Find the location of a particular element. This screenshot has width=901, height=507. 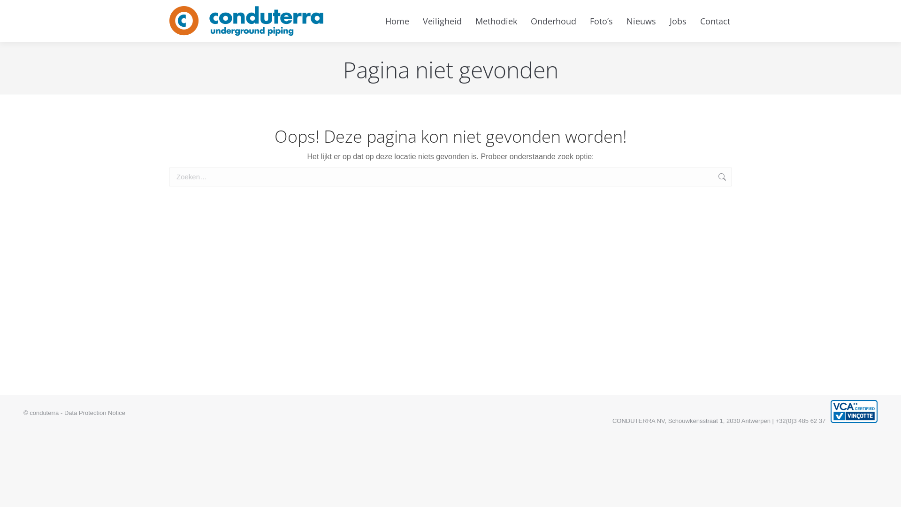

Methodiek is located at coordinates (496, 21).